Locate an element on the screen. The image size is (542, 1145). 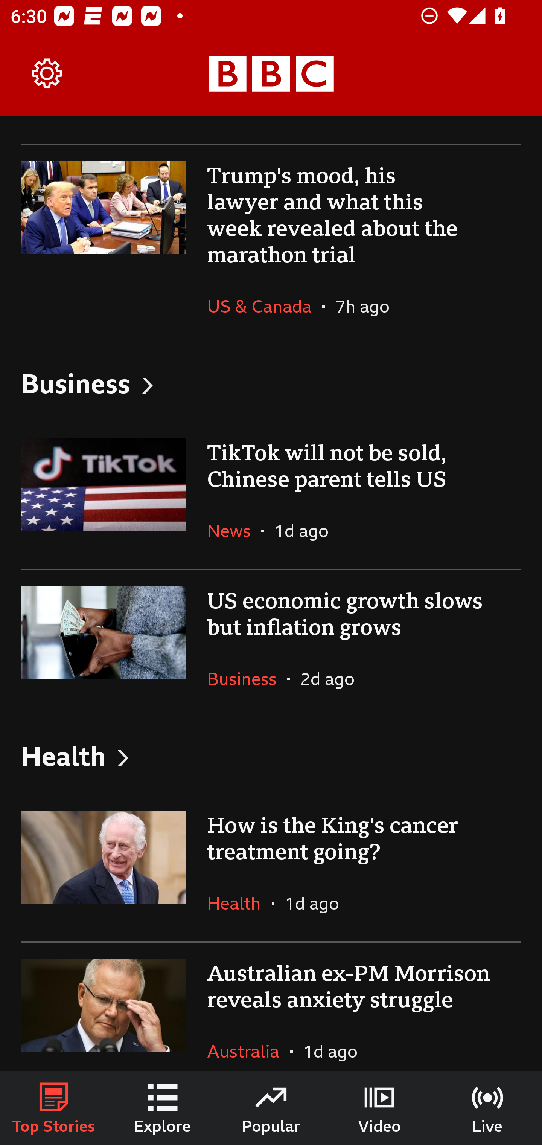
Explore is located at coordinates (163, 1108).